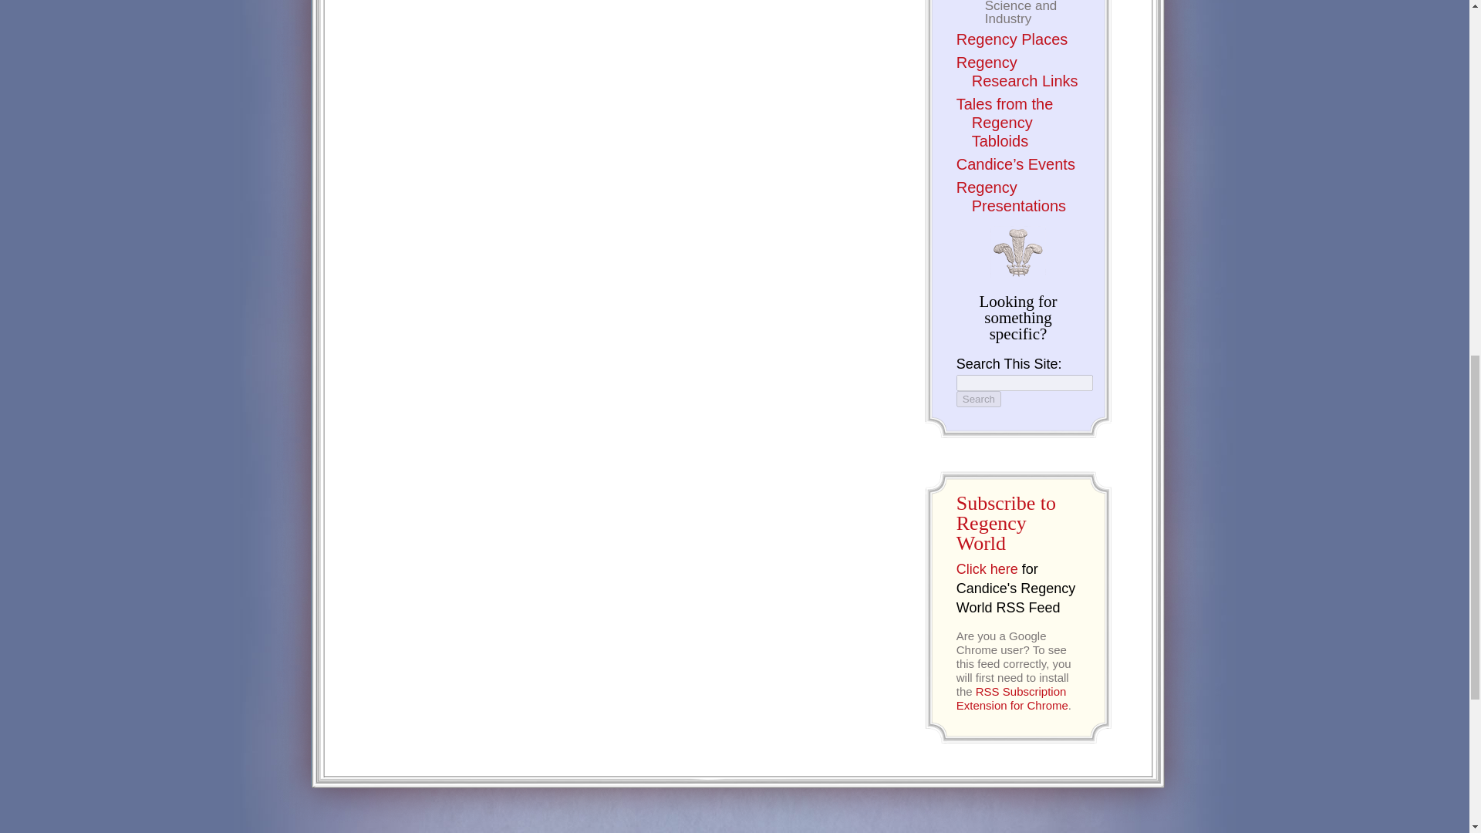 This screenshot has width=1481, height=833. Describe the element at coordinates (1012, 39) in the screenshot. I see `Regency Places` at that location.